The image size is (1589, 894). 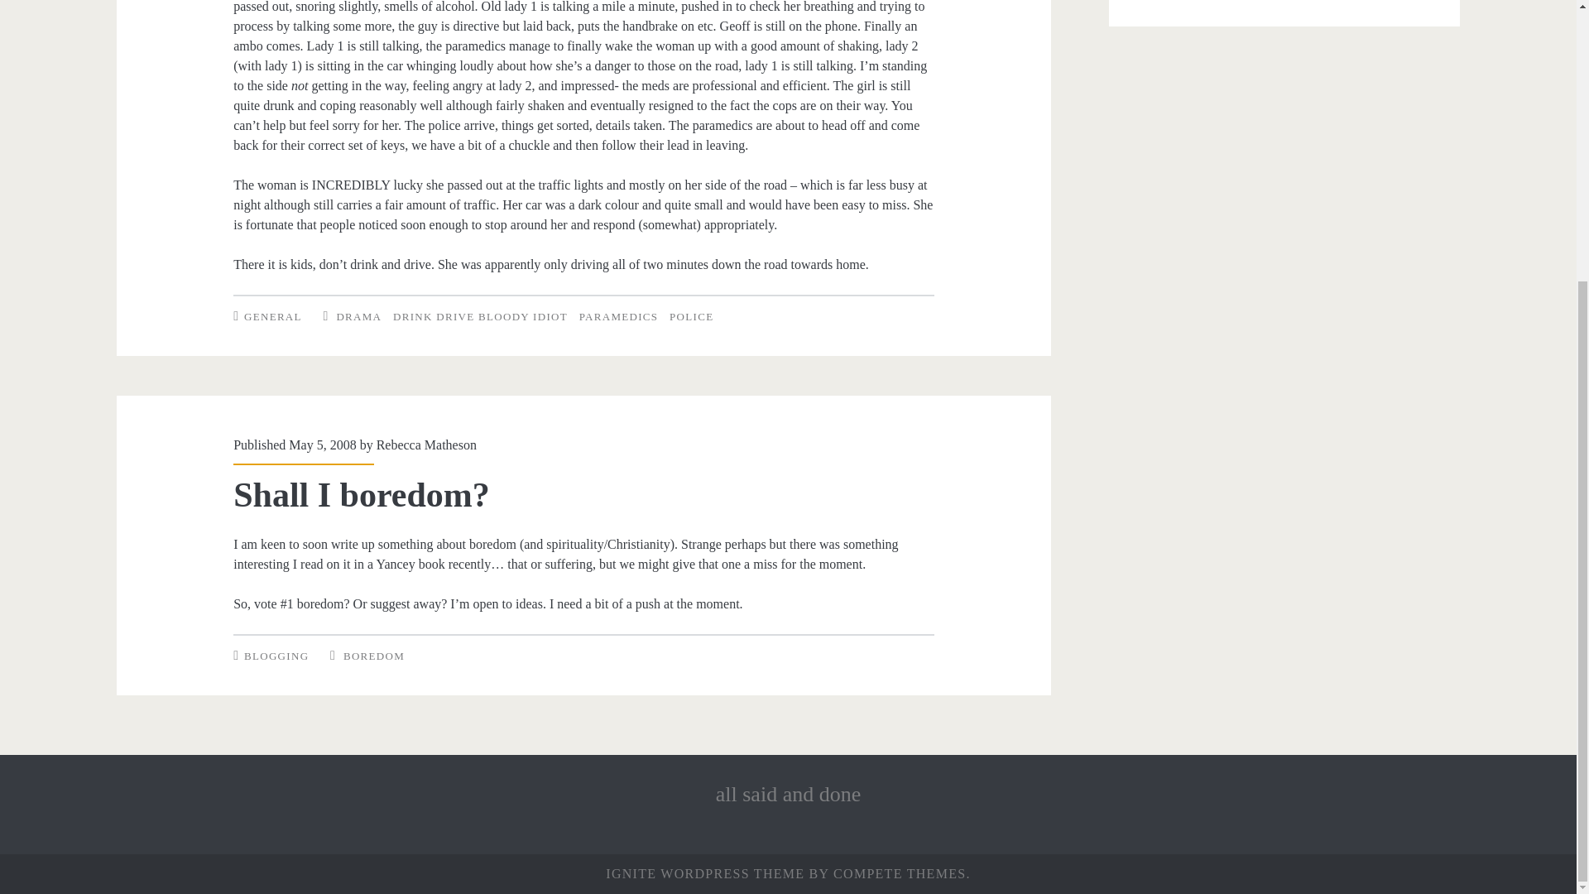 I want to click on IGNITE WORDPRESS THEME, so click(x=704, y=872).